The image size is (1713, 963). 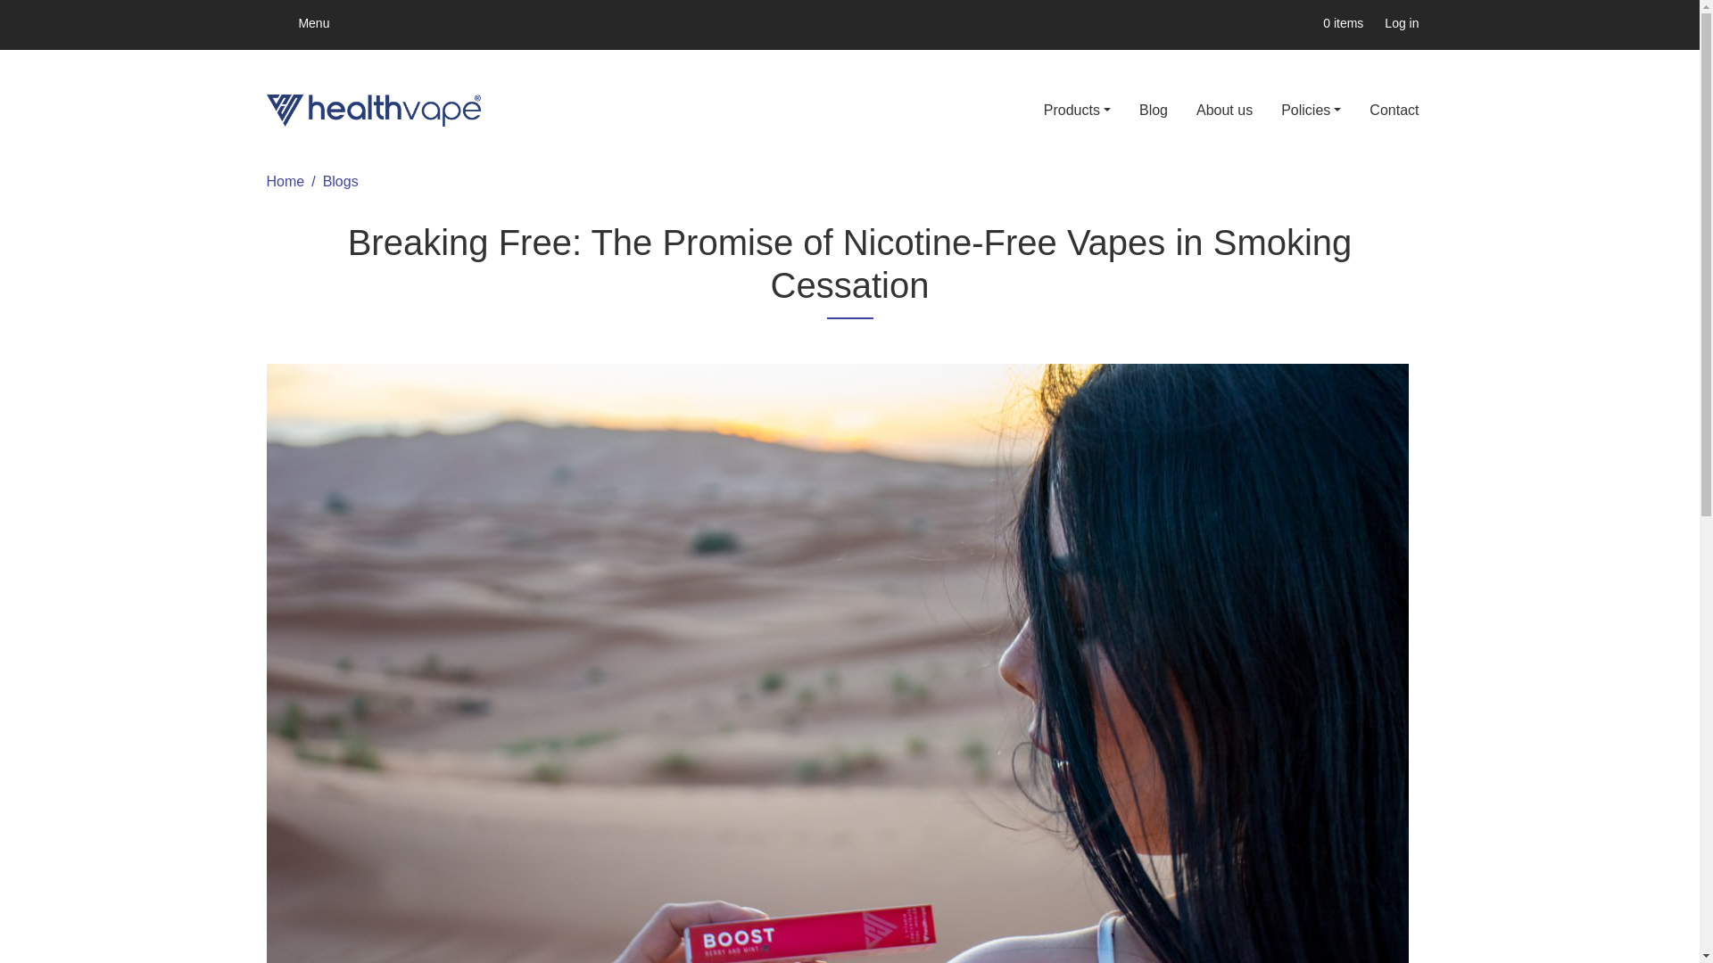 I want to click on Log in, so click(x=1401, y=23).